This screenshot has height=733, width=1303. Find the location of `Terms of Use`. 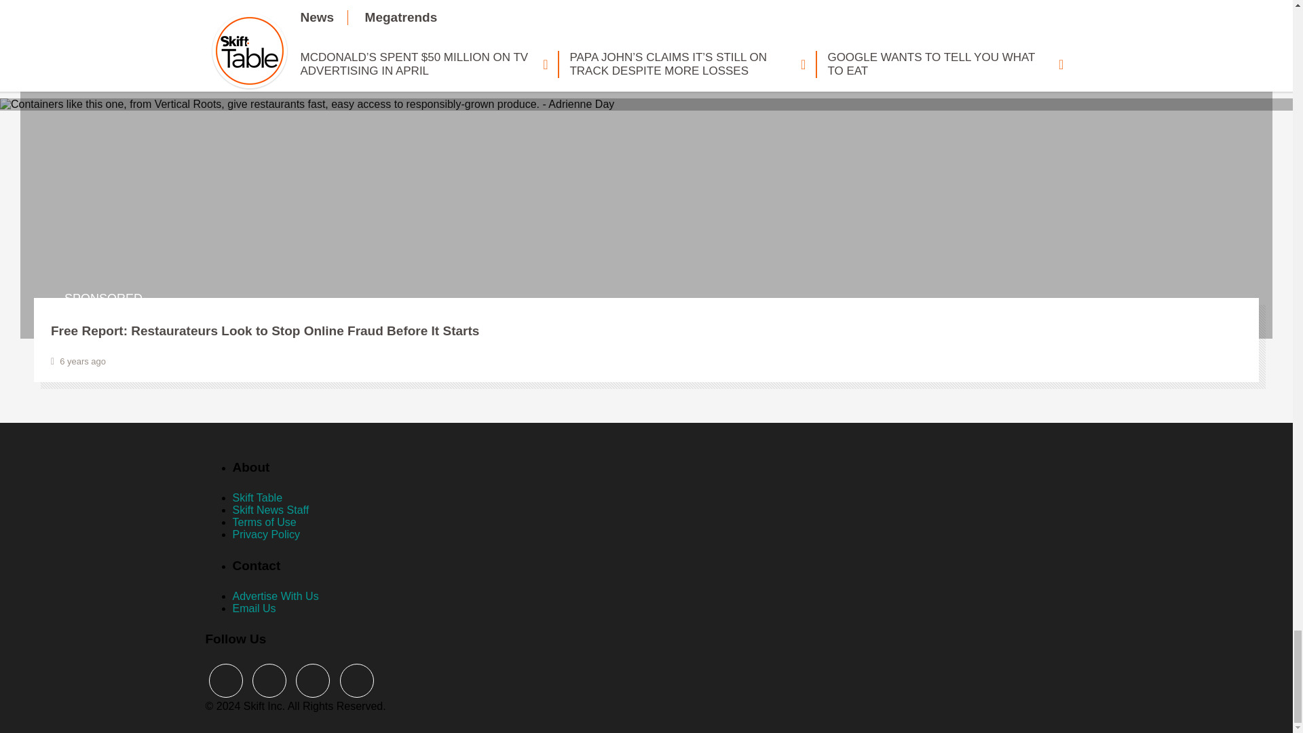

Terms of Use is located at coordinates (263, 522).